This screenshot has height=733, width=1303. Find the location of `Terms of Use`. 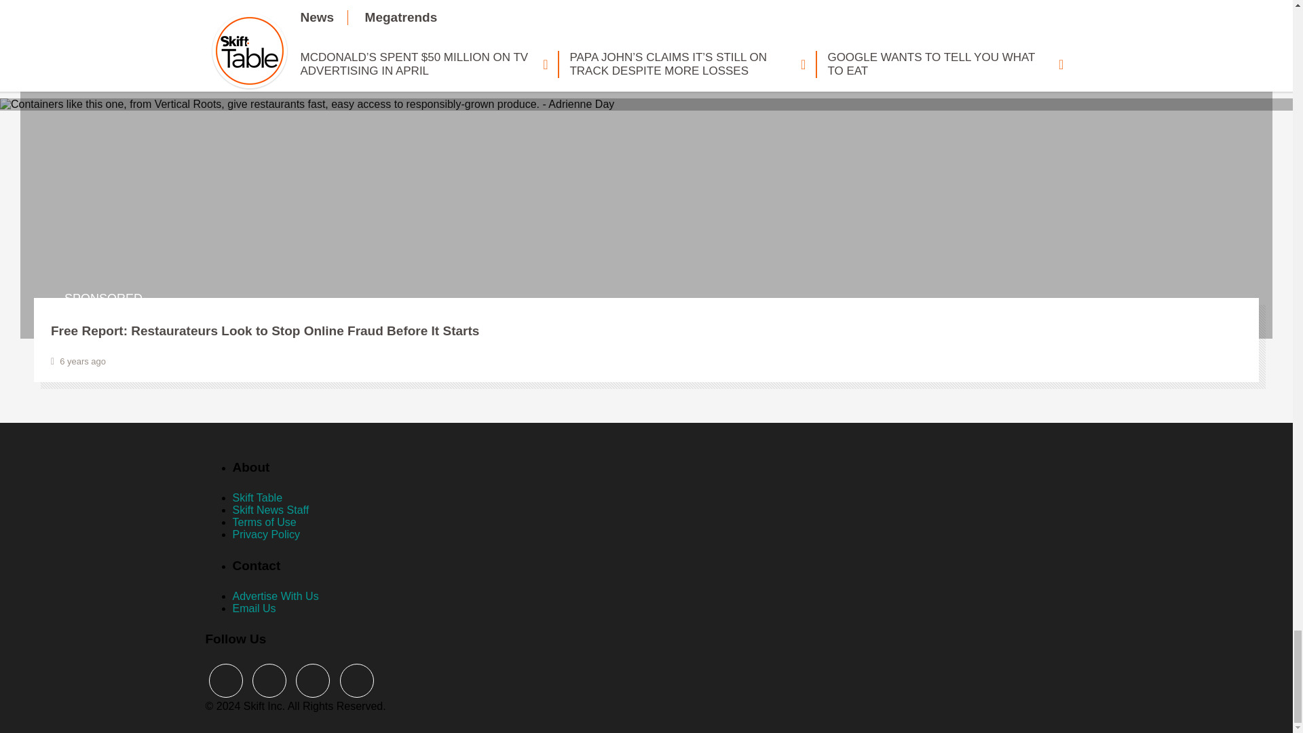

Terms of Use is located at coordinates (263, 522).